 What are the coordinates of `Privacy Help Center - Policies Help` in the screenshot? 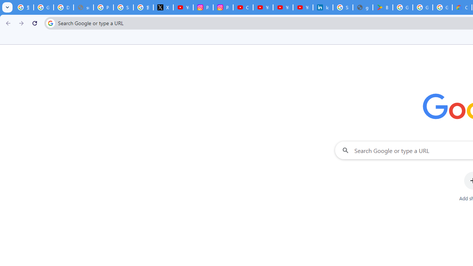 It's located at (103, 7).